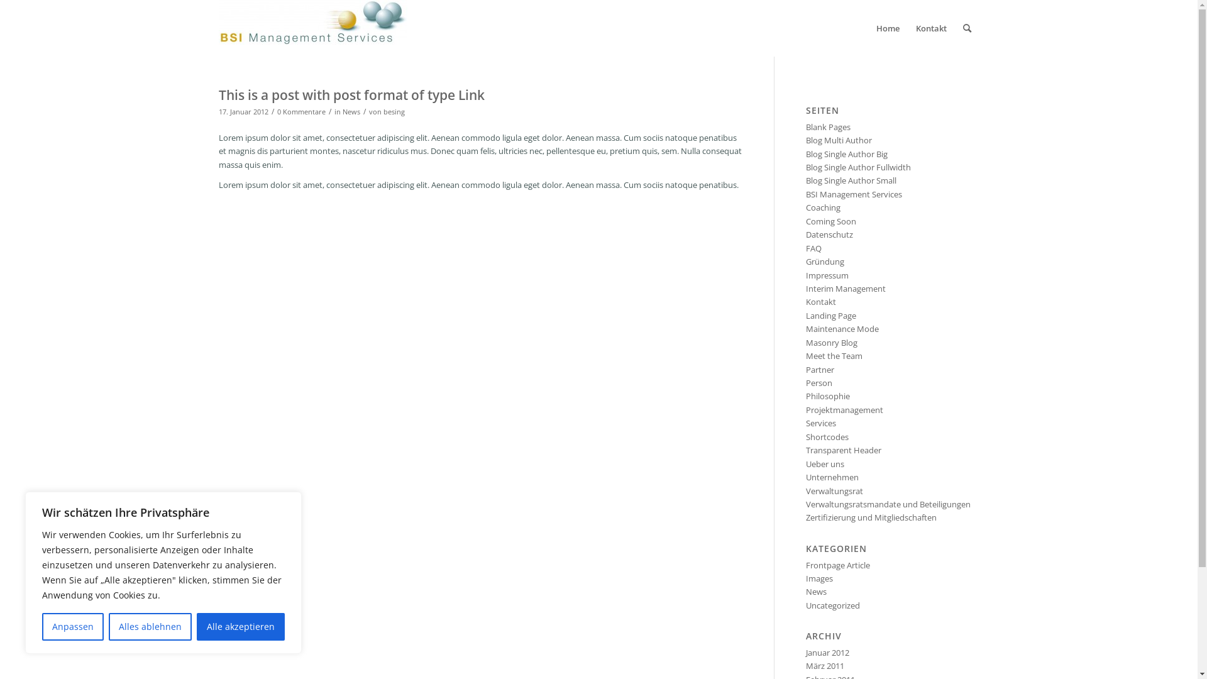 Image resolution: width=1207 pixels, height=679 pixels. I want to click on Transparent Header, so click(844, 450).